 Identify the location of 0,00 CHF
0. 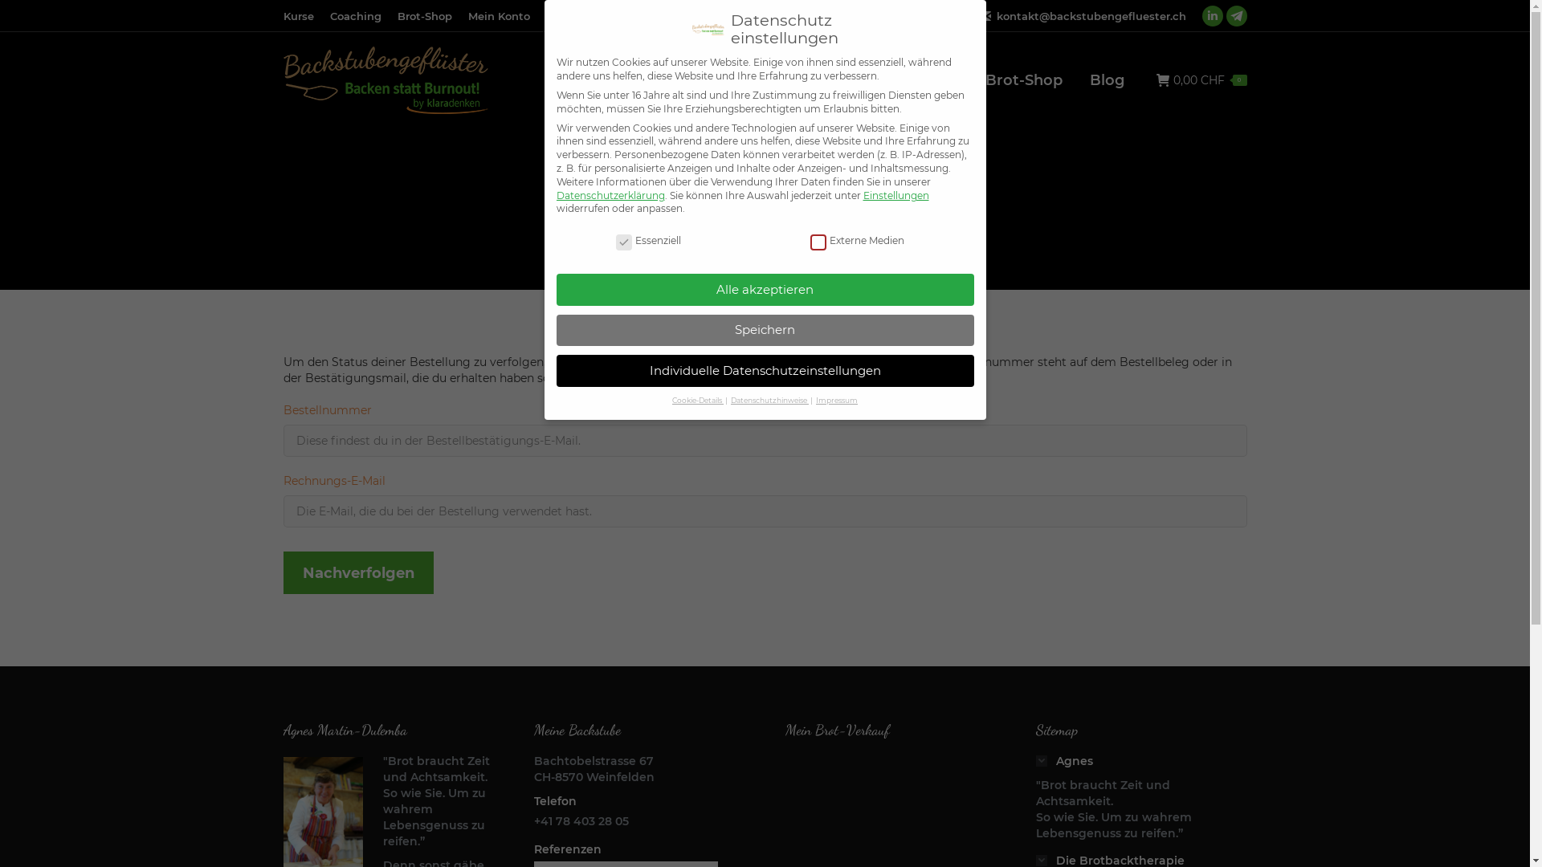
(1201, 80).